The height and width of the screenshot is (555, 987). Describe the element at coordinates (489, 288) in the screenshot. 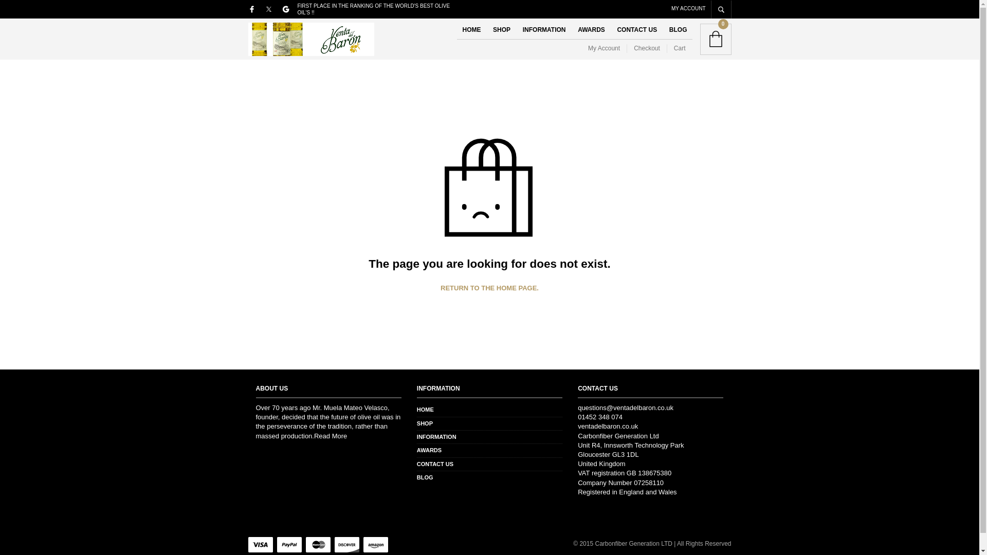

I see `RETURN TO THE HOME PAGE.` at that location.